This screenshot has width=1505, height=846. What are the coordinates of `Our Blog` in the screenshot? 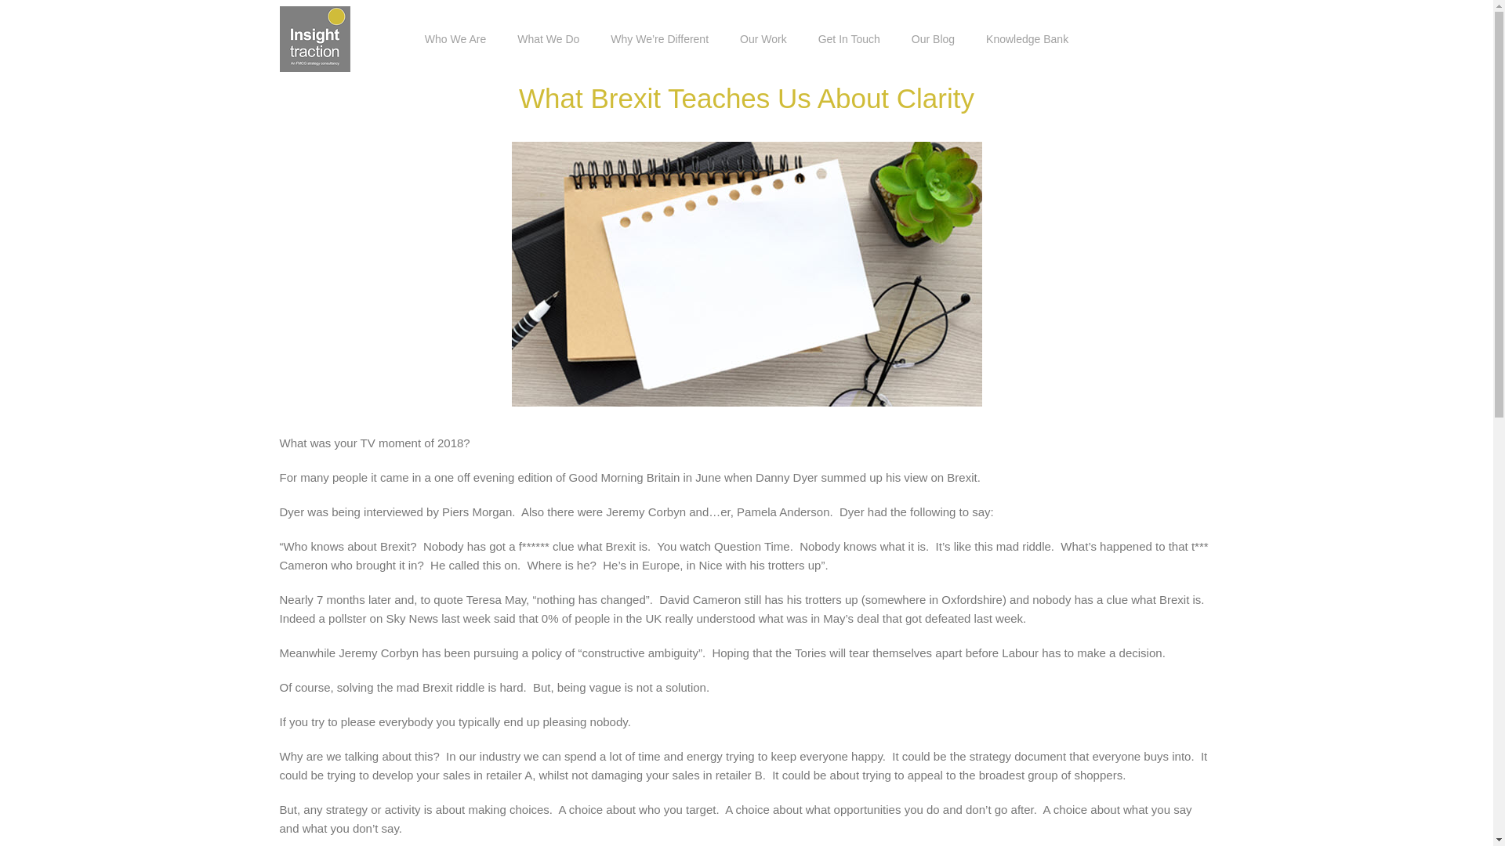 It's located at (933, 39).